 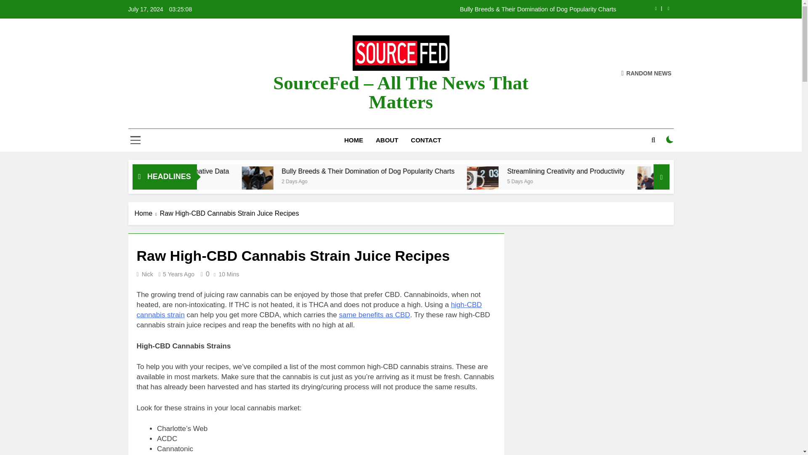 I want to click on 2 Days Ago, so click(x=414, y=181).